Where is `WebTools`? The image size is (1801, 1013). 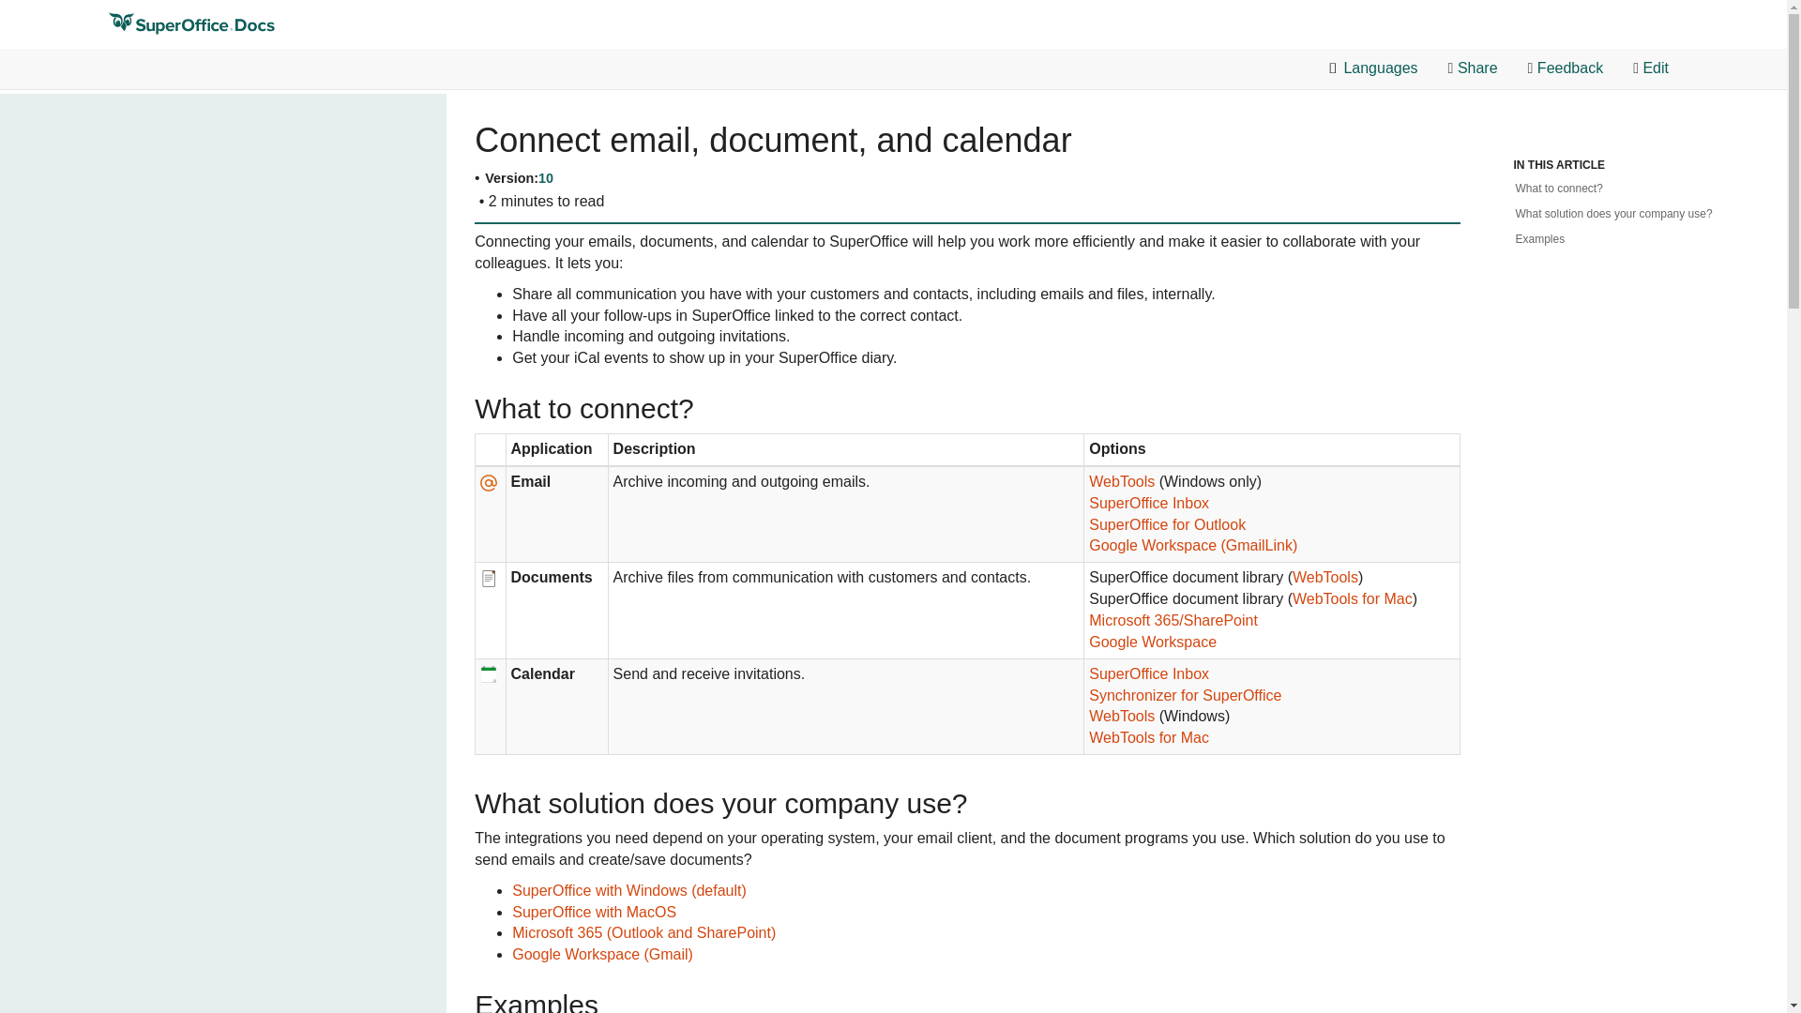
WebTools is located at coordinates (1324, 578).